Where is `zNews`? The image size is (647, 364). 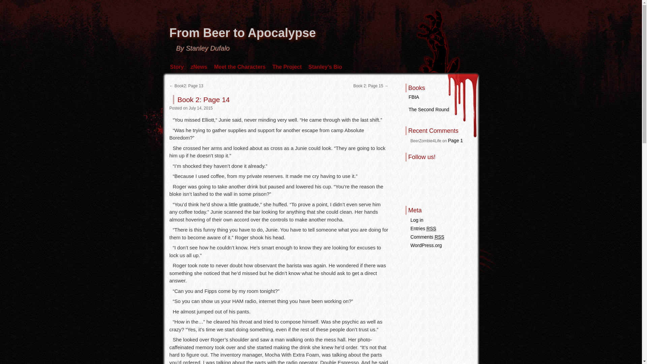 zNews is located at coordinates (199, 67).